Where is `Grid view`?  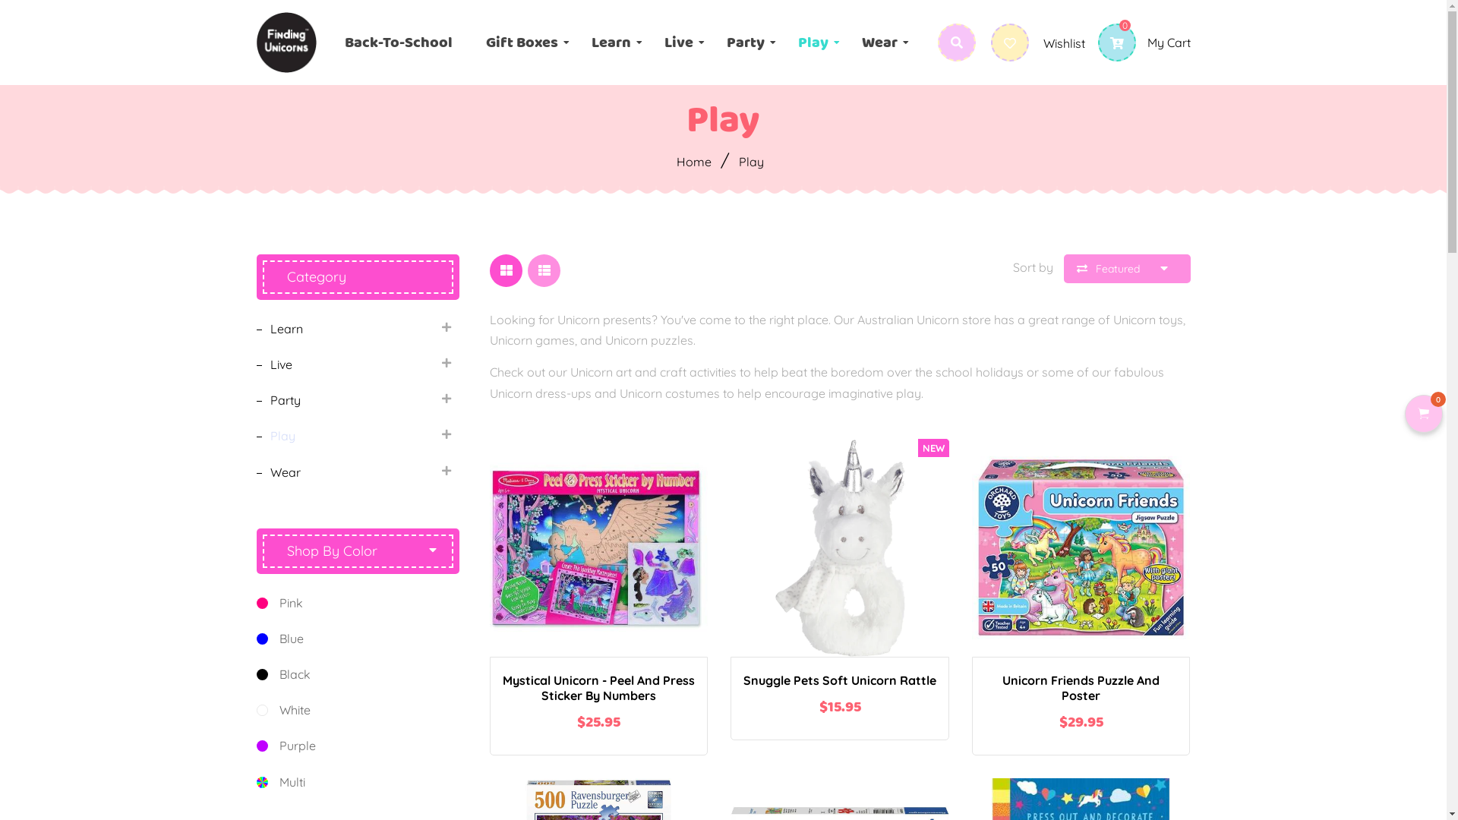
Grid view is located at coordinates (506, 270).